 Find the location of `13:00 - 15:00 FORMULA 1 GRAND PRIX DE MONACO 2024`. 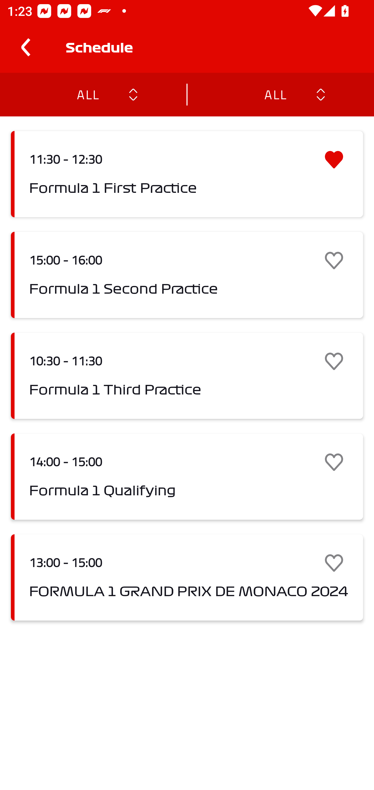

13:00 - 15:00 FORMULA 1 GRAND PRIX DE MONACO 2024 is located at coordinates (187, 577).